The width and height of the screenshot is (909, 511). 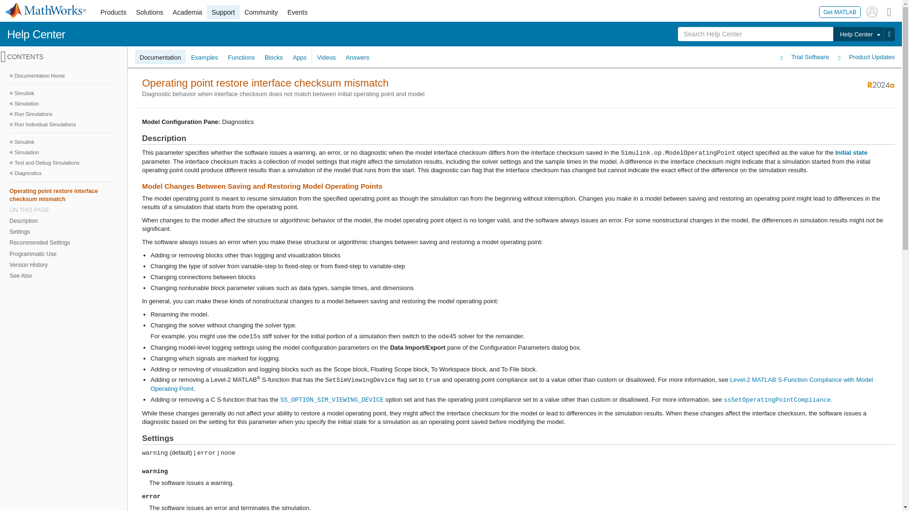 I want to click on Support, so click(x=223, y=12).